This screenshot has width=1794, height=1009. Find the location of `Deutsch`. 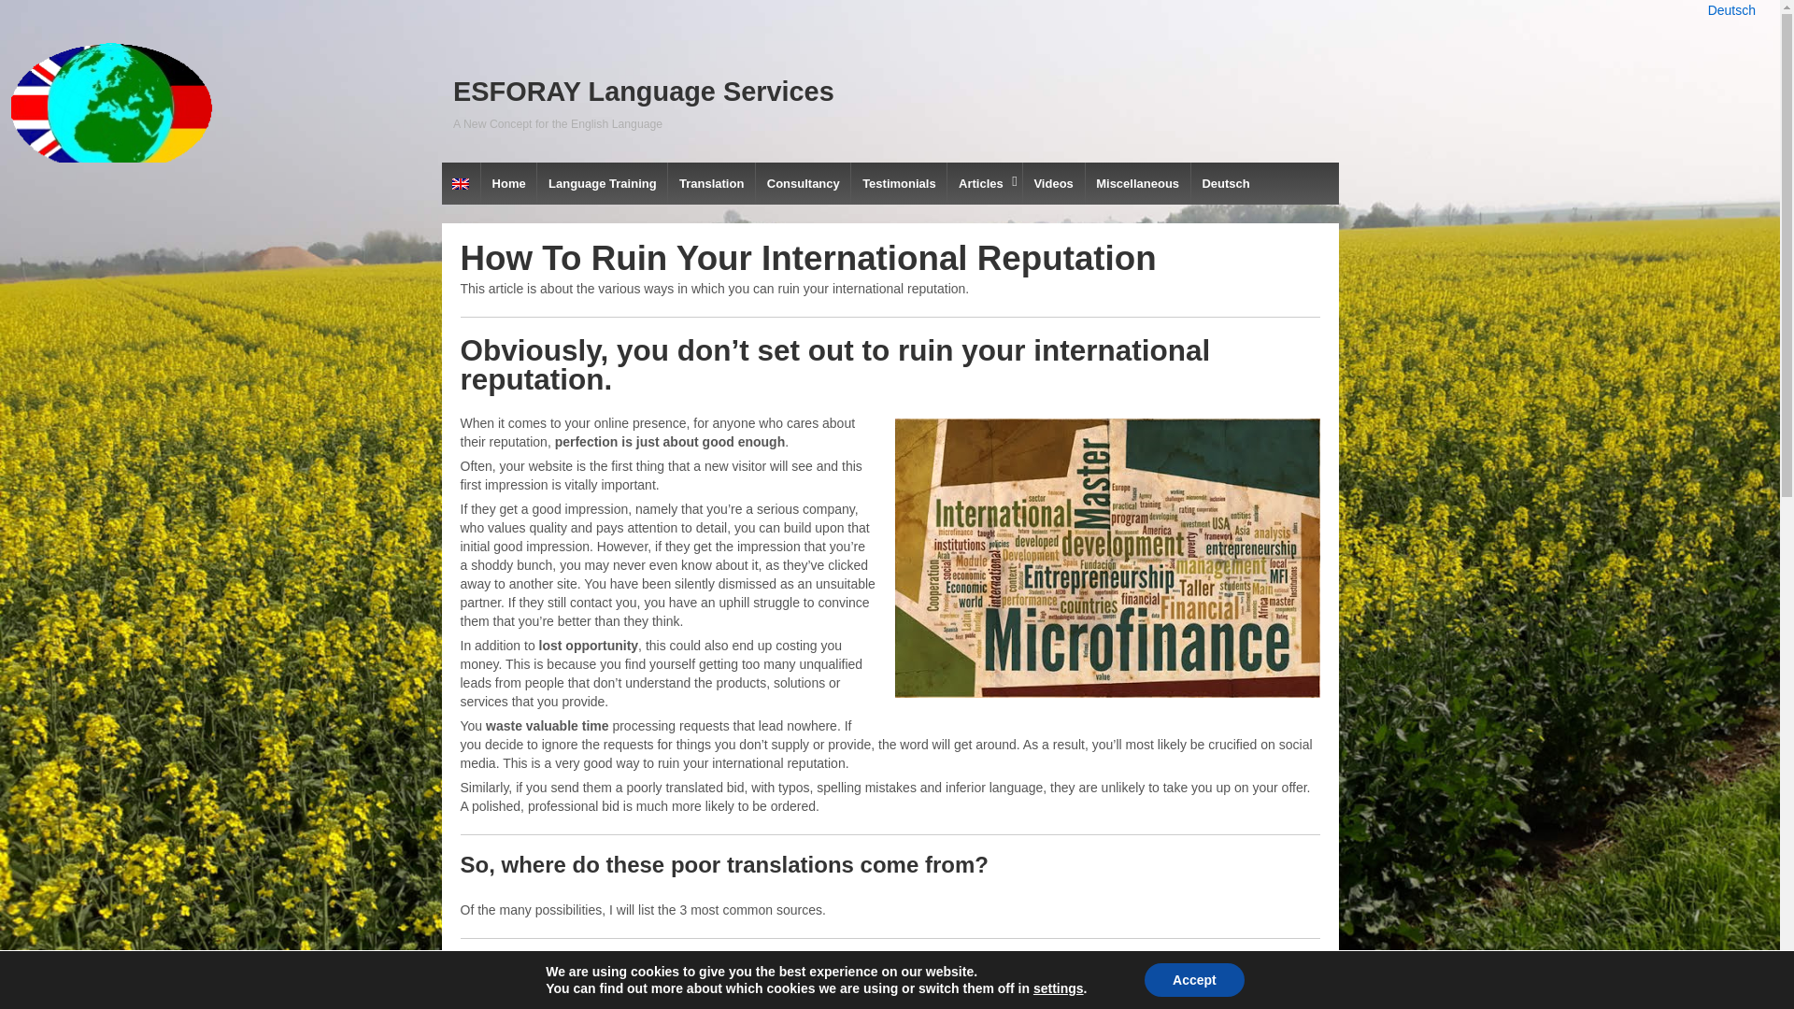

Deutsch is located at coordinates (1226, 183).